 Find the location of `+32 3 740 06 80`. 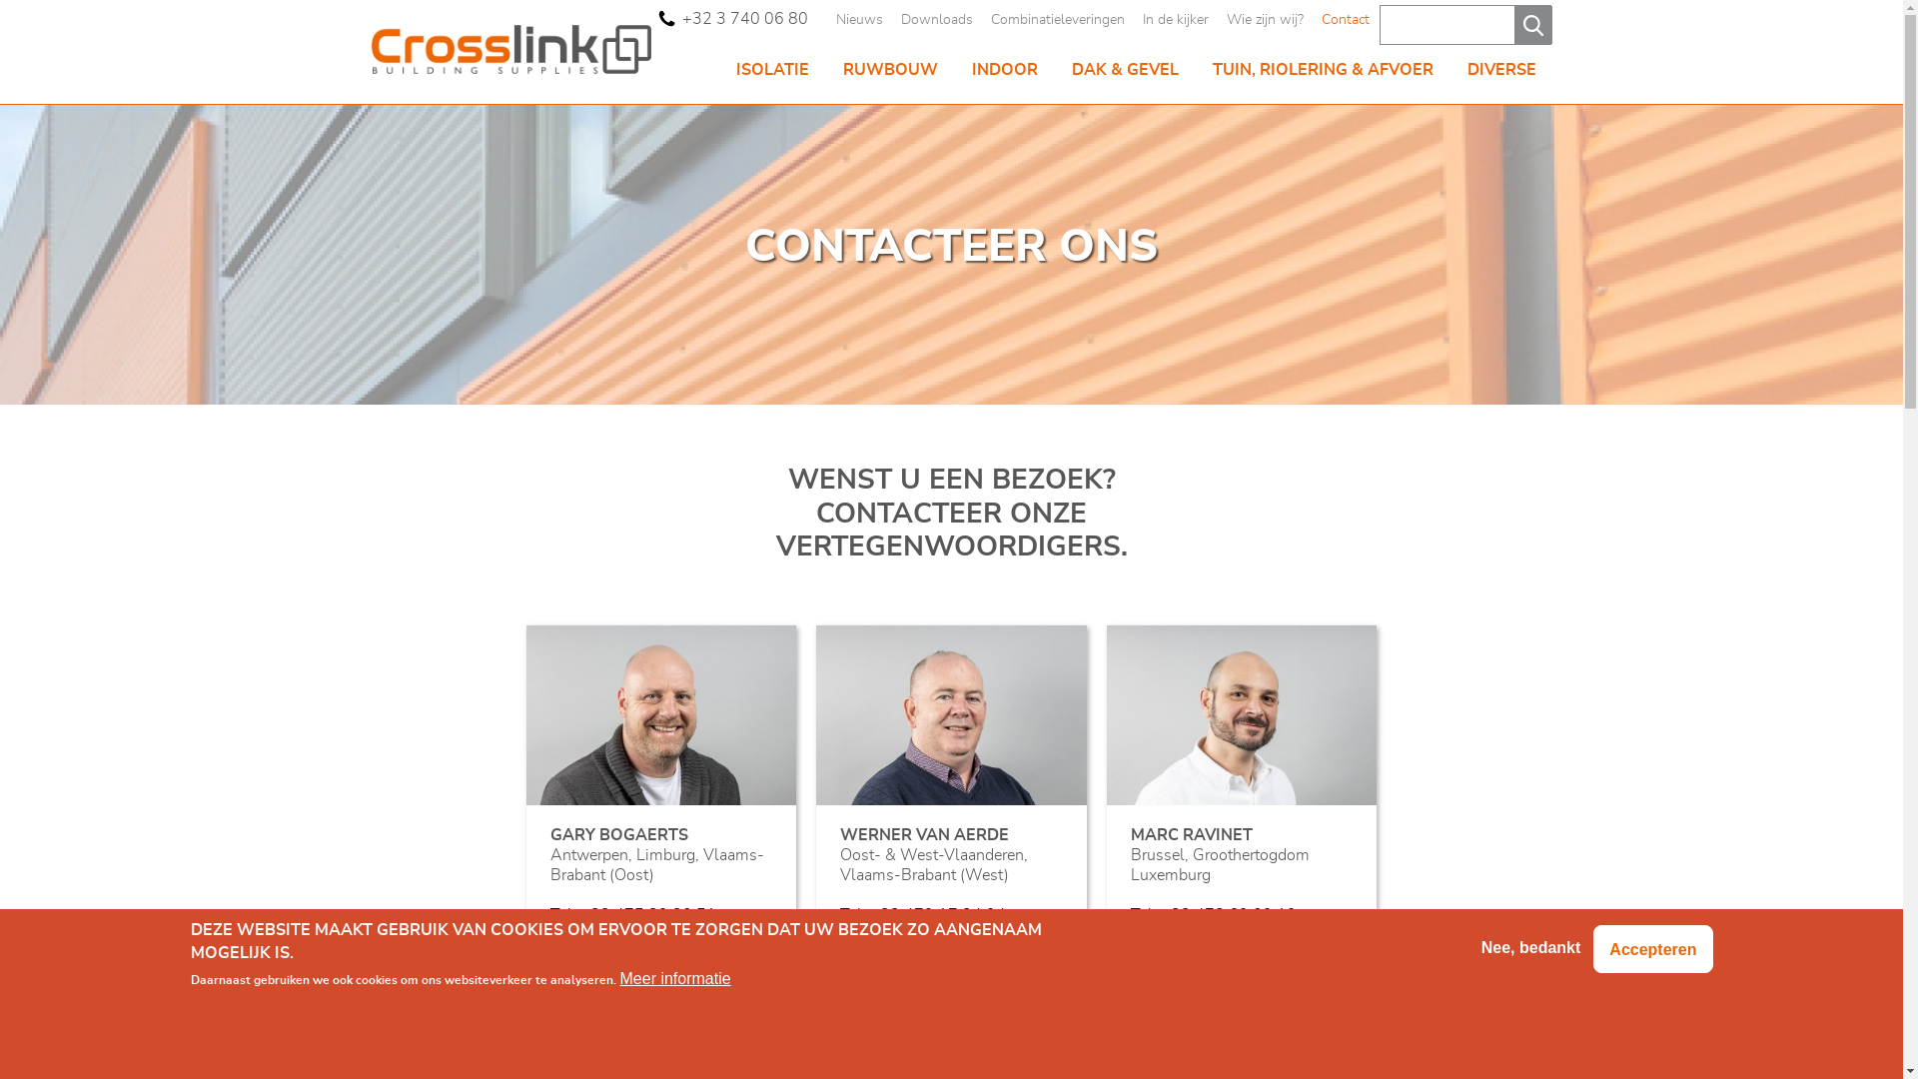

+32 3 740 06 80 is located at coordinates (733, 19).